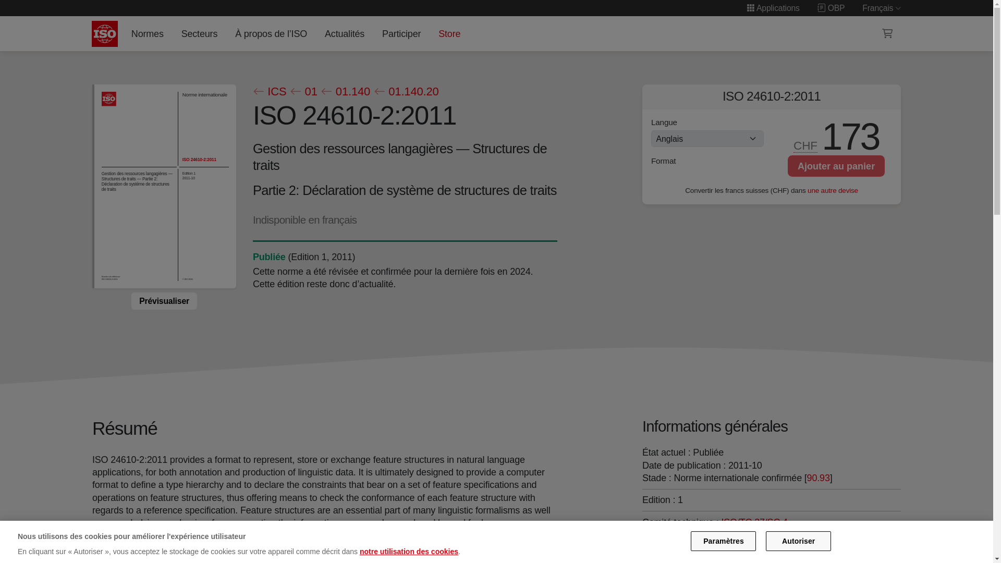 The image size is (1001, 563). Describe the element at coordinates (345, 92) in the screenshot. I see `01.140` at that location.